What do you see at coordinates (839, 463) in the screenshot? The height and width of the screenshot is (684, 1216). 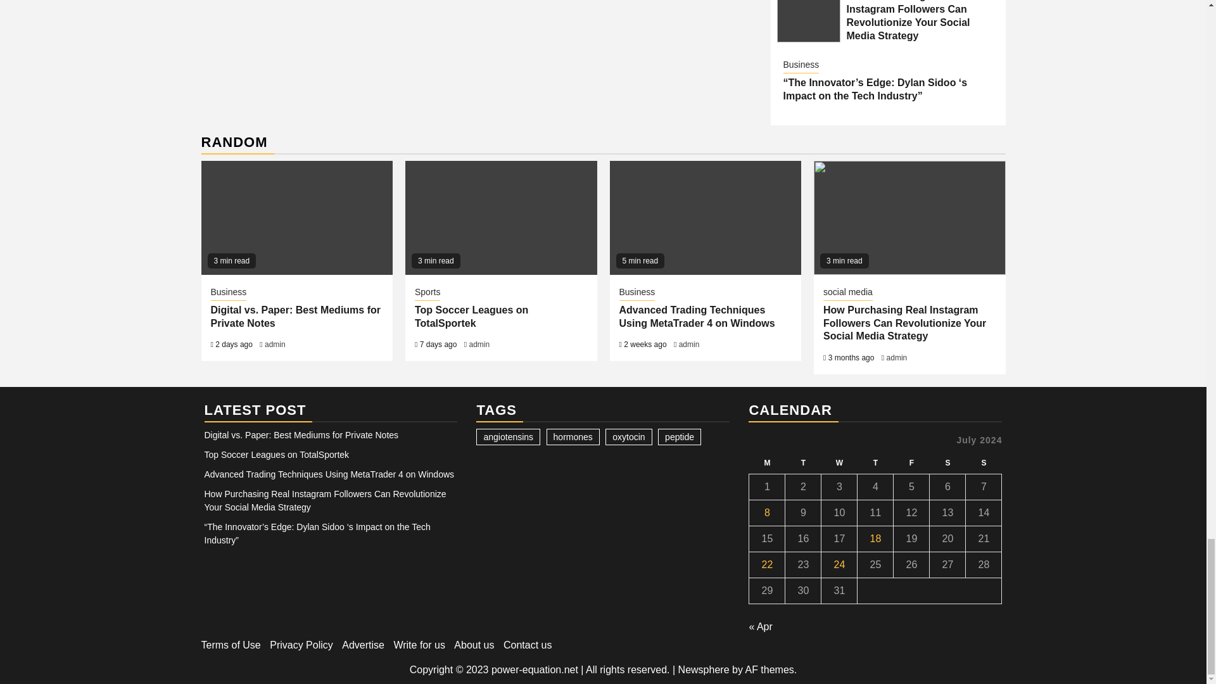 I see `Wednesday` at bounding box center [839, 463].